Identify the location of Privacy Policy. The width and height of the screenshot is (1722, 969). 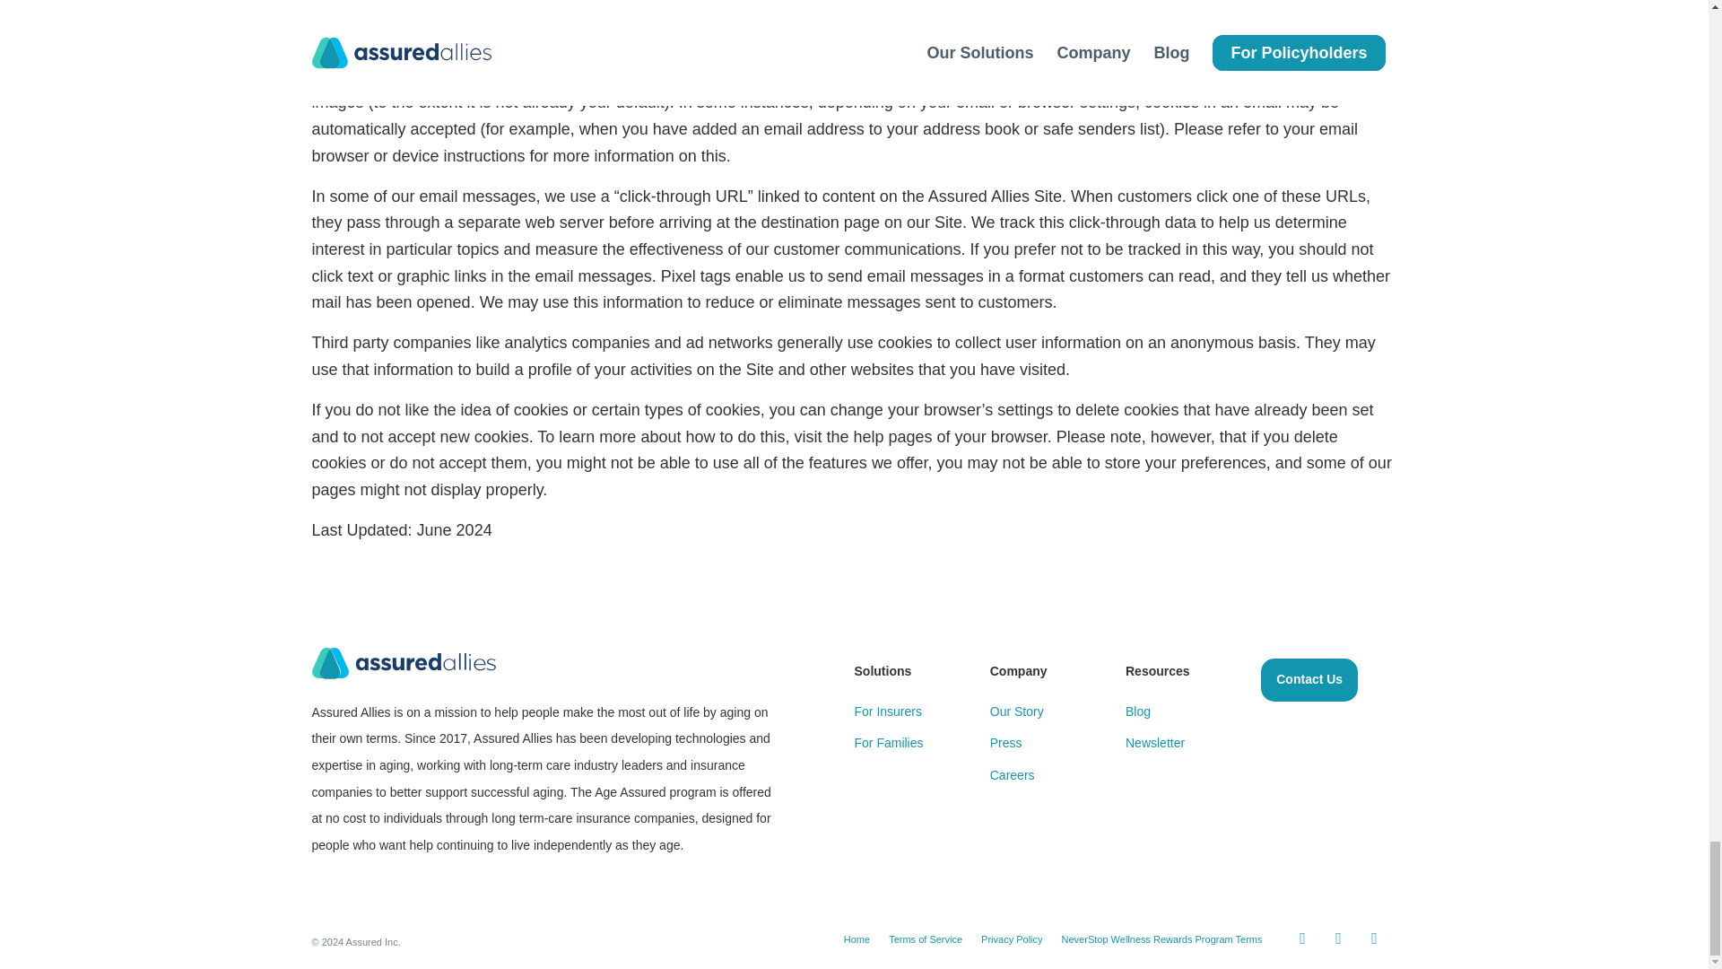
(1012, 939).